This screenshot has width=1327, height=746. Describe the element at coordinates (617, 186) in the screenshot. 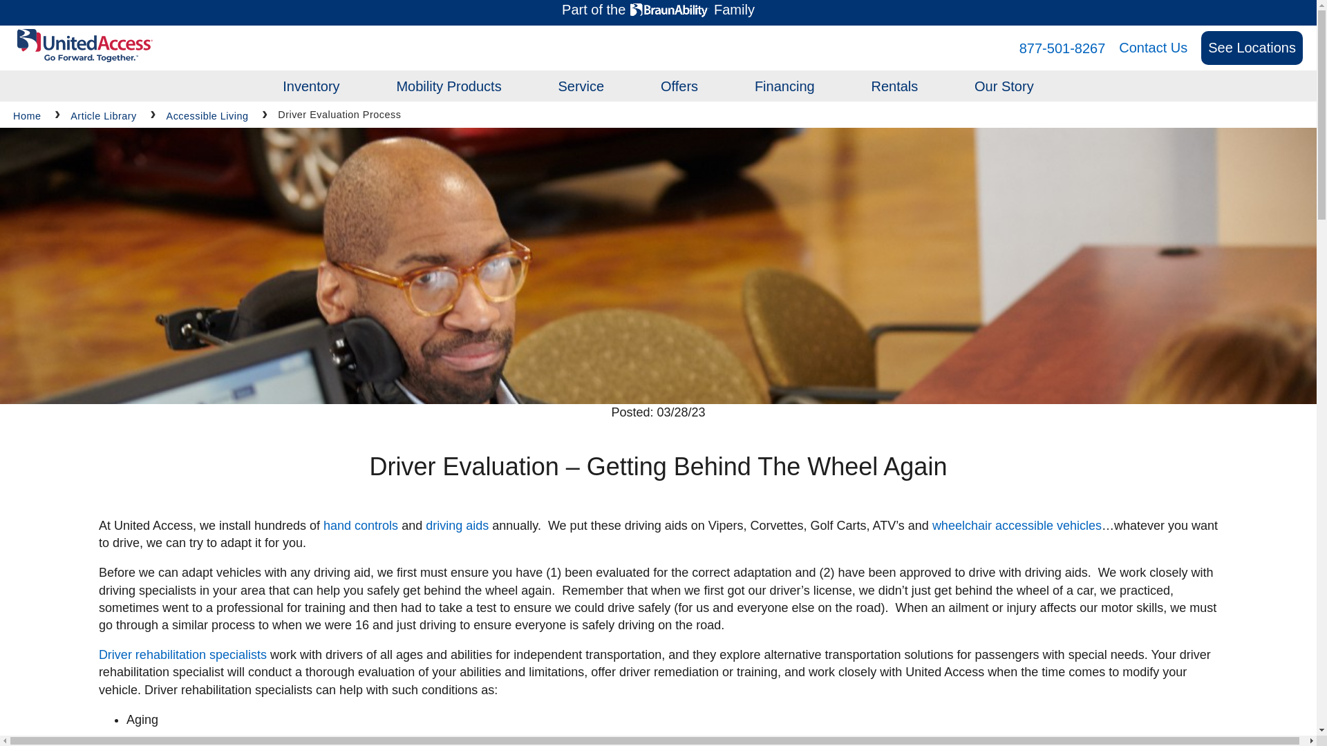

I see `Service Center` at that location.